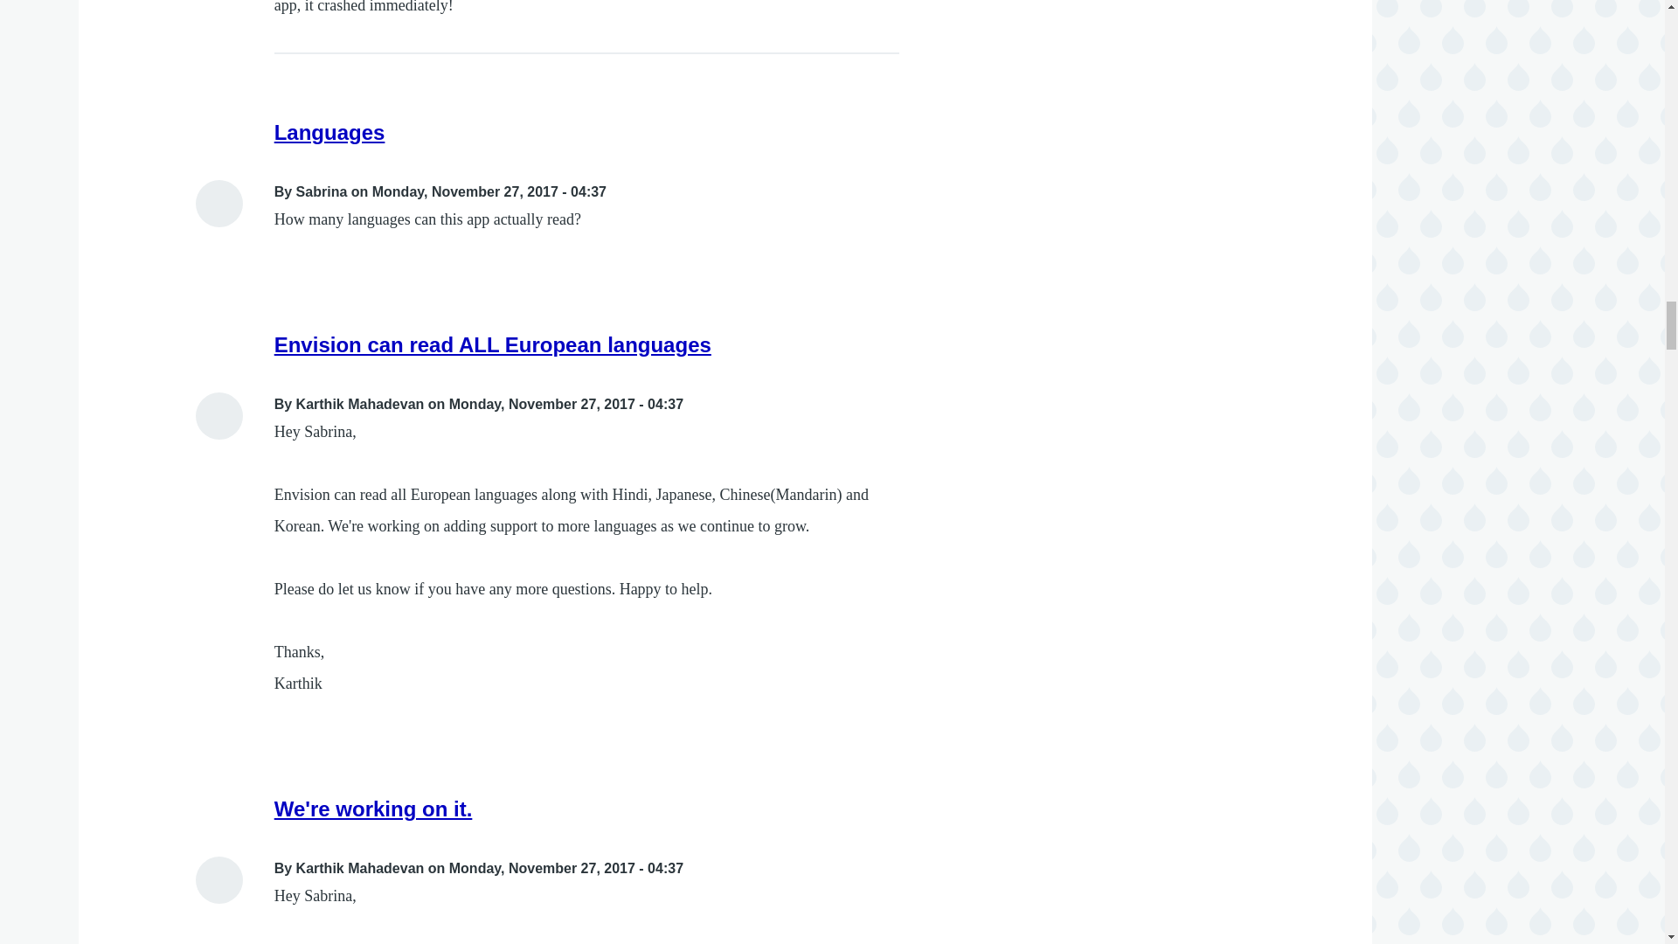 This screenshot has width=1678, height=944. What do you see at coordinates (493, 344) in the screenshot?
I see `Envision can read ALL European languages` at bounding box center [493, 344].